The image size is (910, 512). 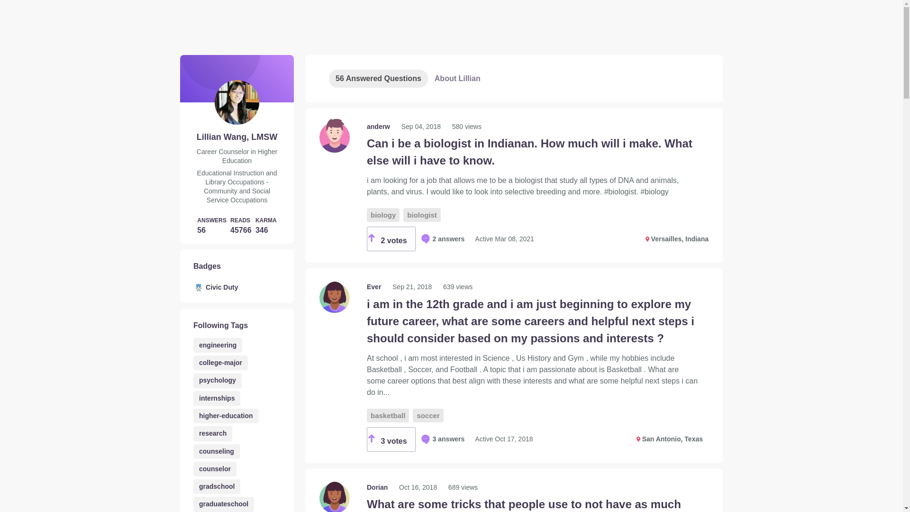 I want to click on psychology, so click(x=217, y=380).